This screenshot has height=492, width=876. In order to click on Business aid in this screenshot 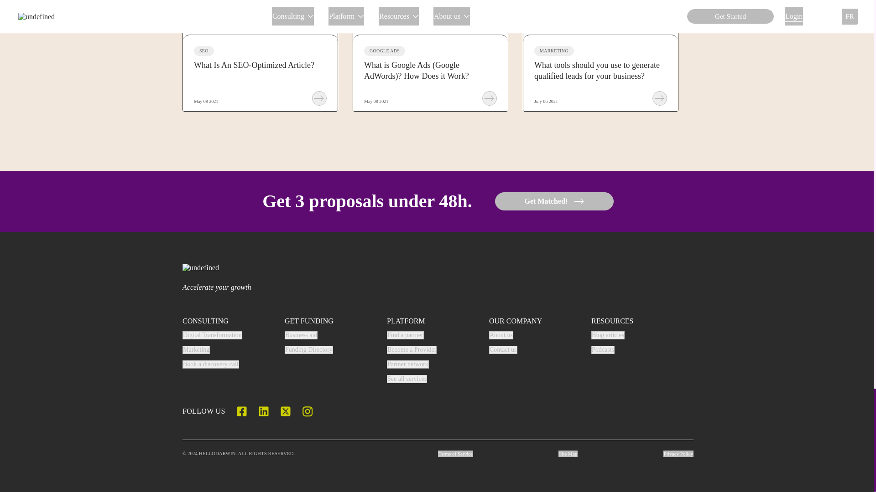, I will do `click(336, 335)`.